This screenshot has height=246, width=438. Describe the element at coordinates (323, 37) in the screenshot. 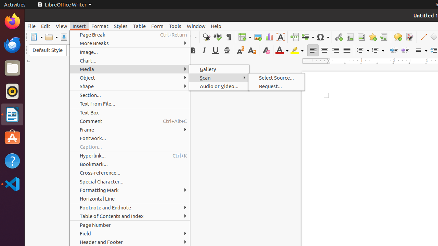

I see `Symbol` at that location.